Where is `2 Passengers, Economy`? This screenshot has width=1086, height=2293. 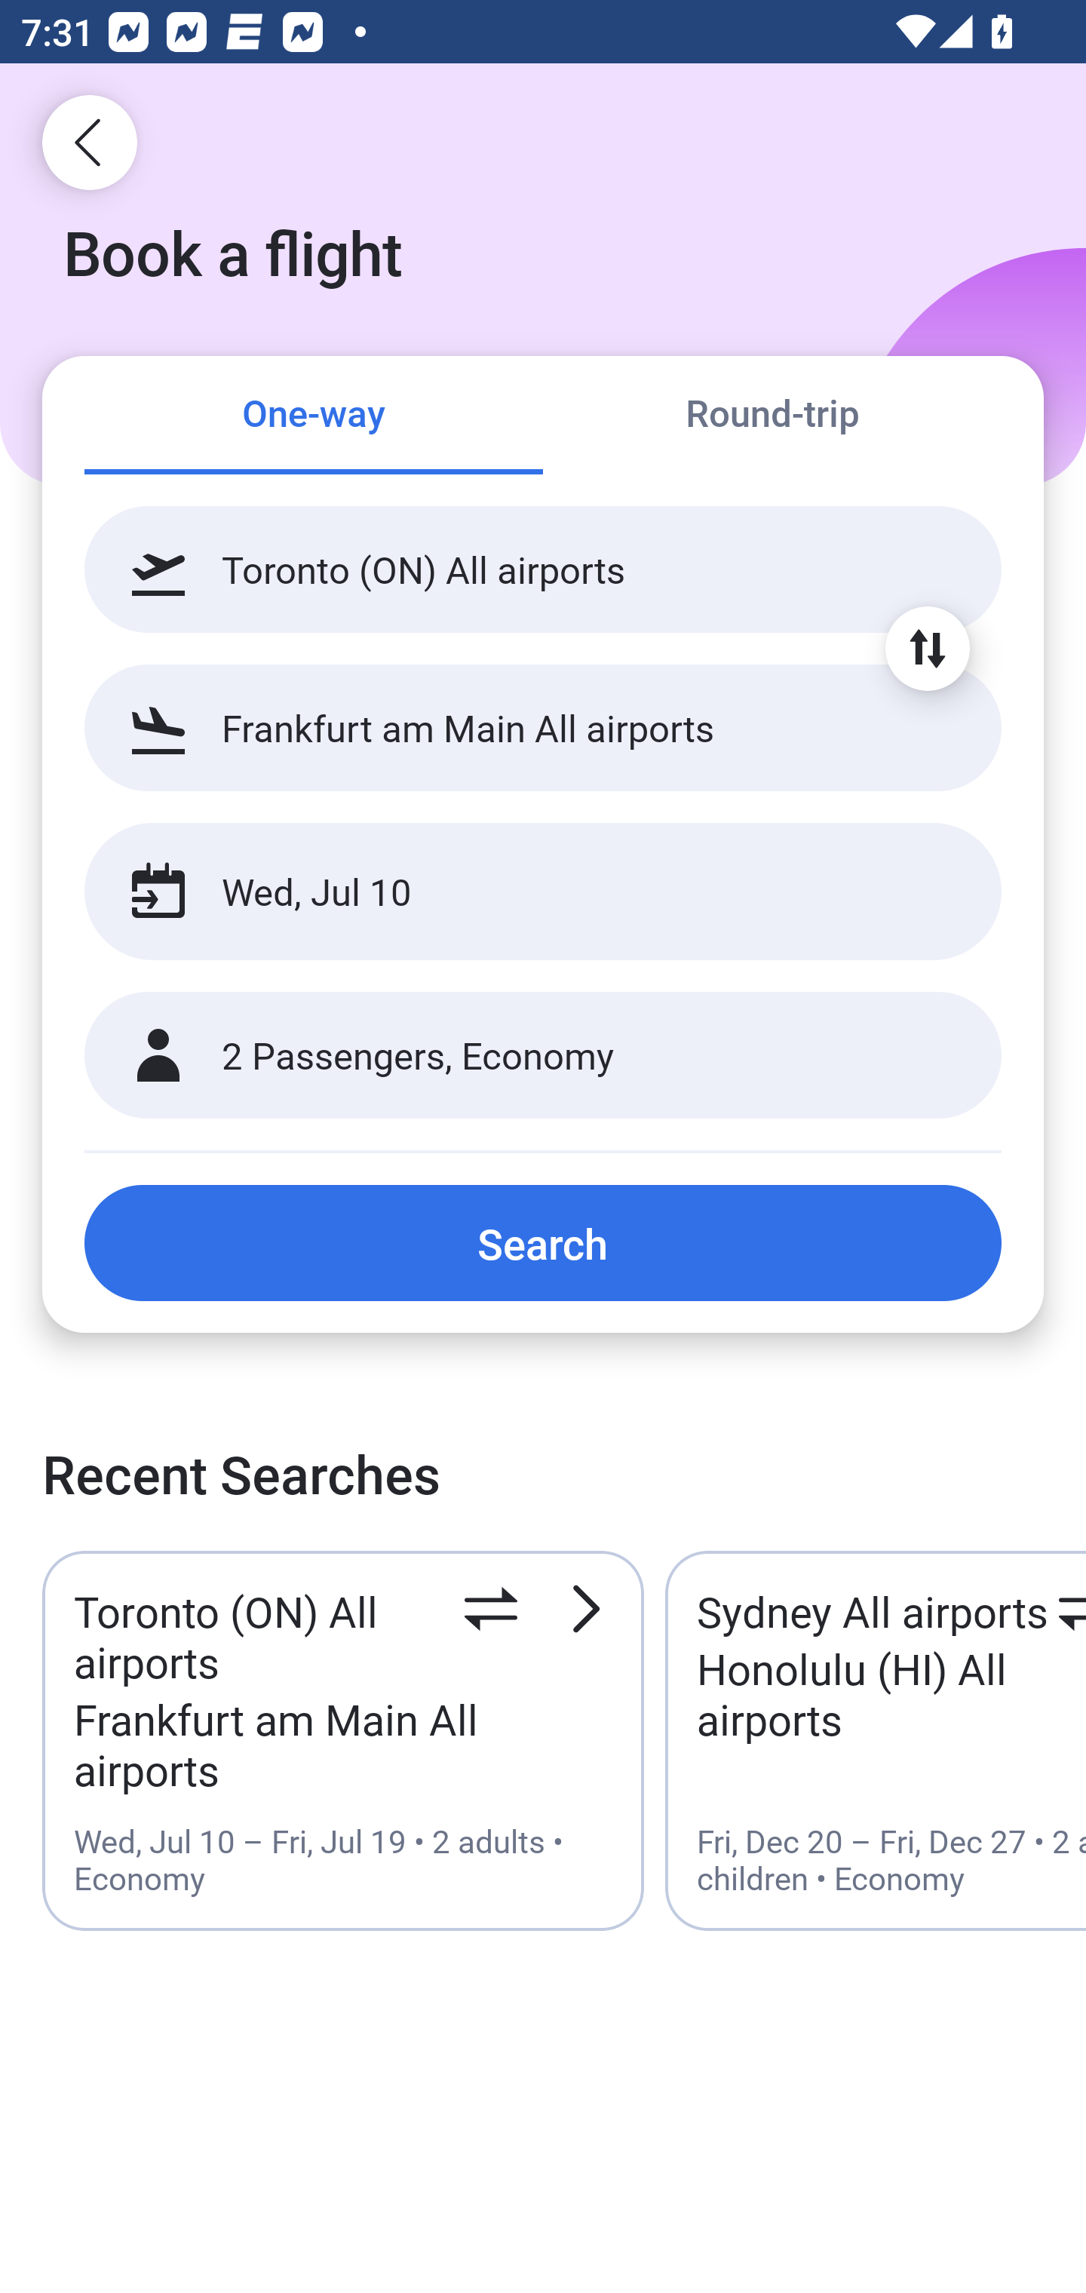 2 Passengers, Economy is located at coordinates (543, 1056).